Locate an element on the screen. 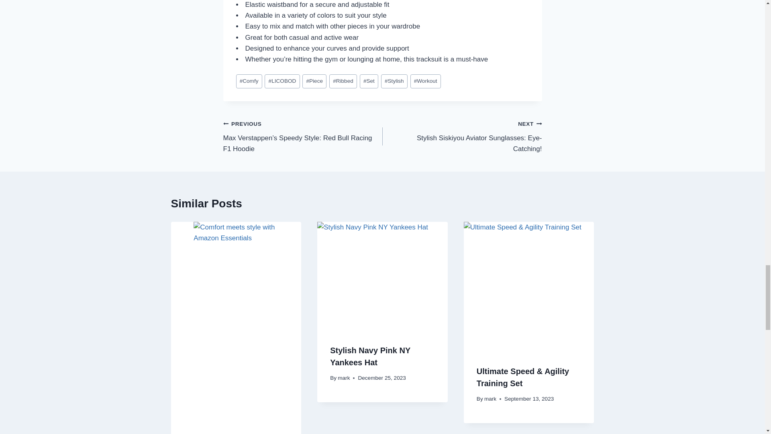  Comfy is located at coordinates (462, 136).